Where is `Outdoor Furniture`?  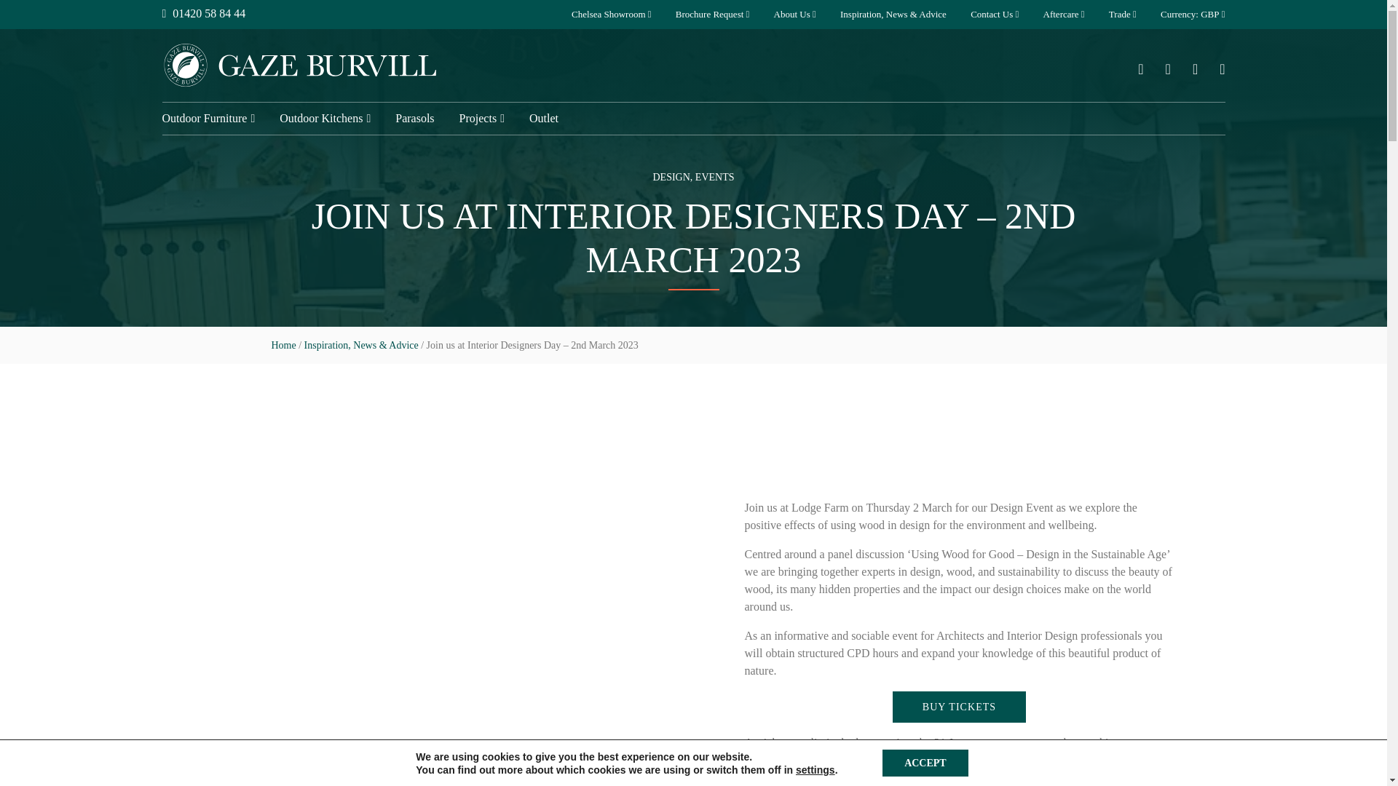 Outdoor Furniture is located at coordinates (204, 118).